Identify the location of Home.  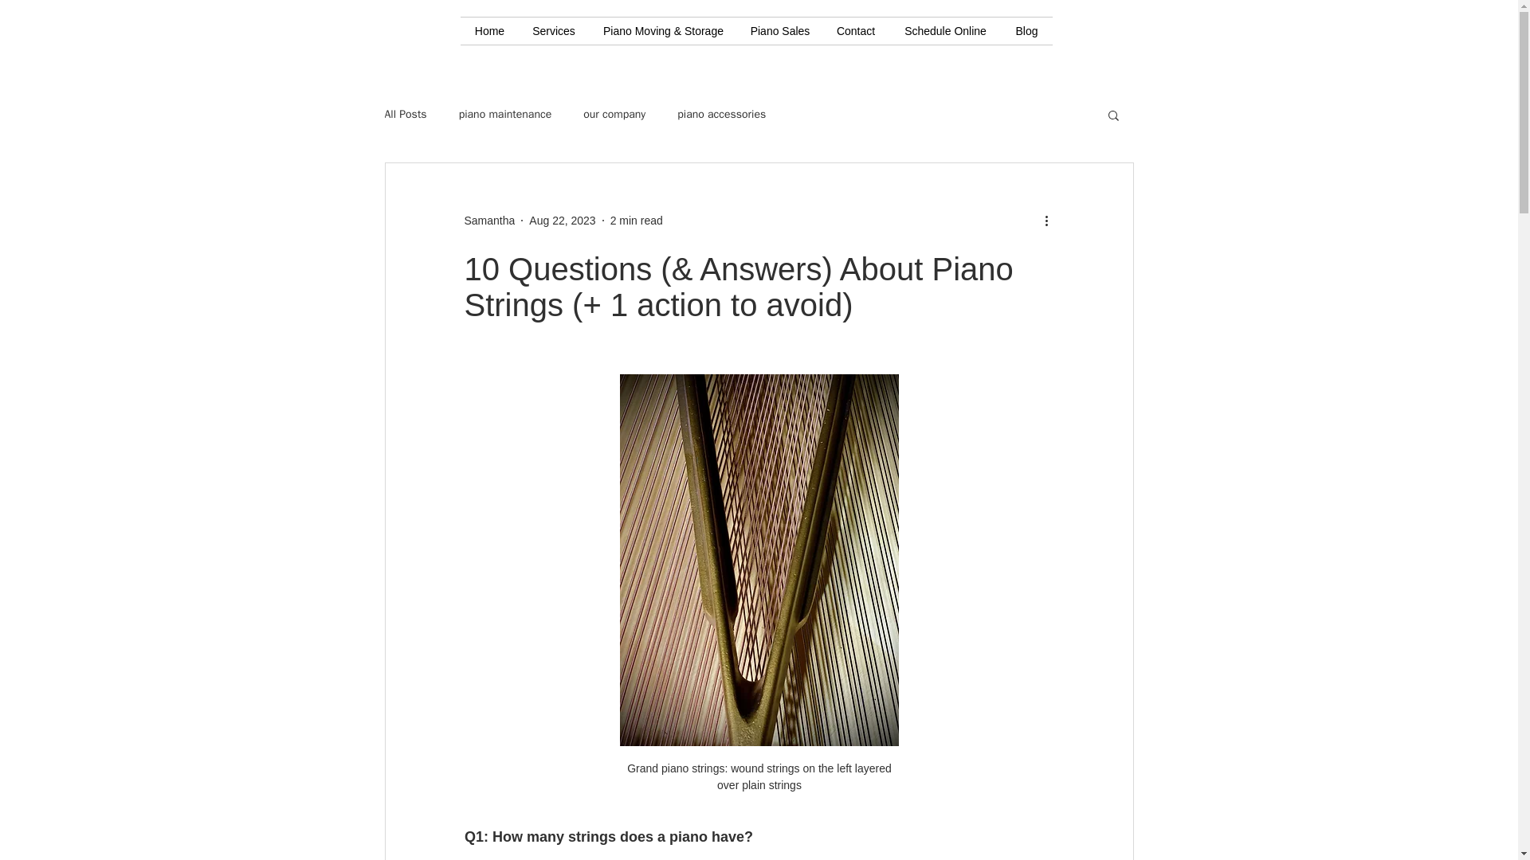
(489, 30).